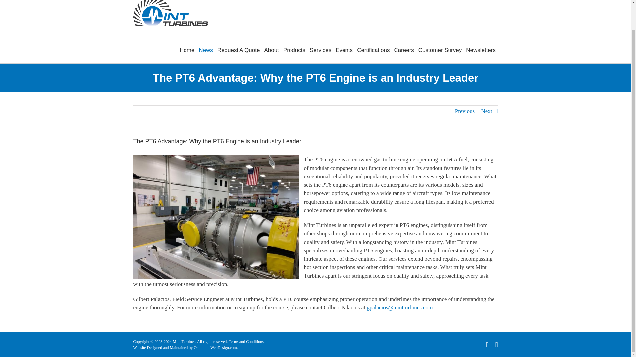 This screenshot has height=357, width=636. Describe the element at coordinates (294, 50) in the screenshot. I see `Products` at that location.